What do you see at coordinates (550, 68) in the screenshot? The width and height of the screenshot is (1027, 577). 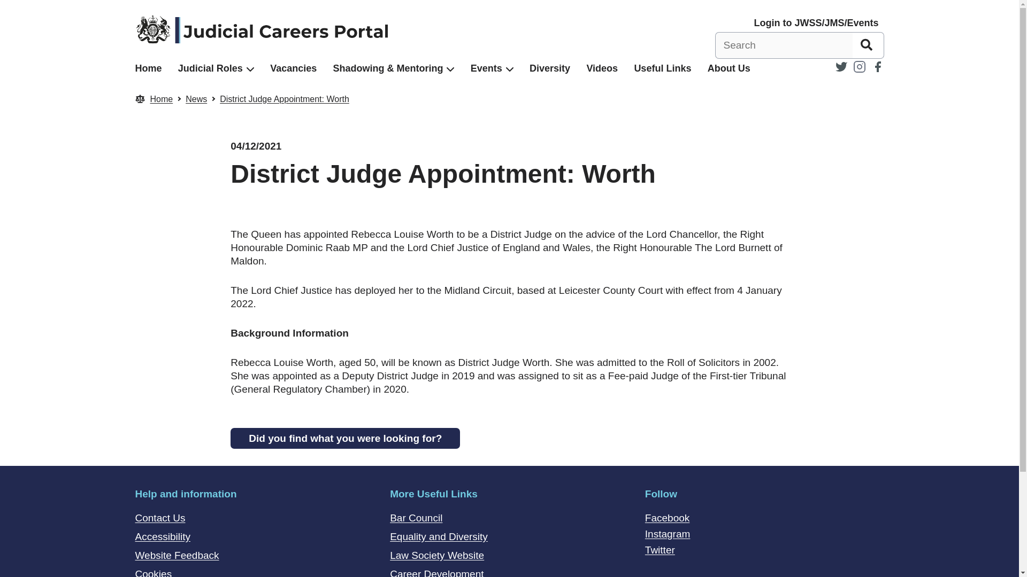 I see `Diversity` at bounding box center [550, 68].